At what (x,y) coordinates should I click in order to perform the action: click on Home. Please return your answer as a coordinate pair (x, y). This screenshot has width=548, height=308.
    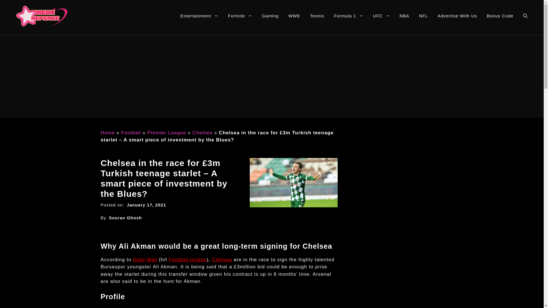
    Looking at the image, I should click on (107, 133).